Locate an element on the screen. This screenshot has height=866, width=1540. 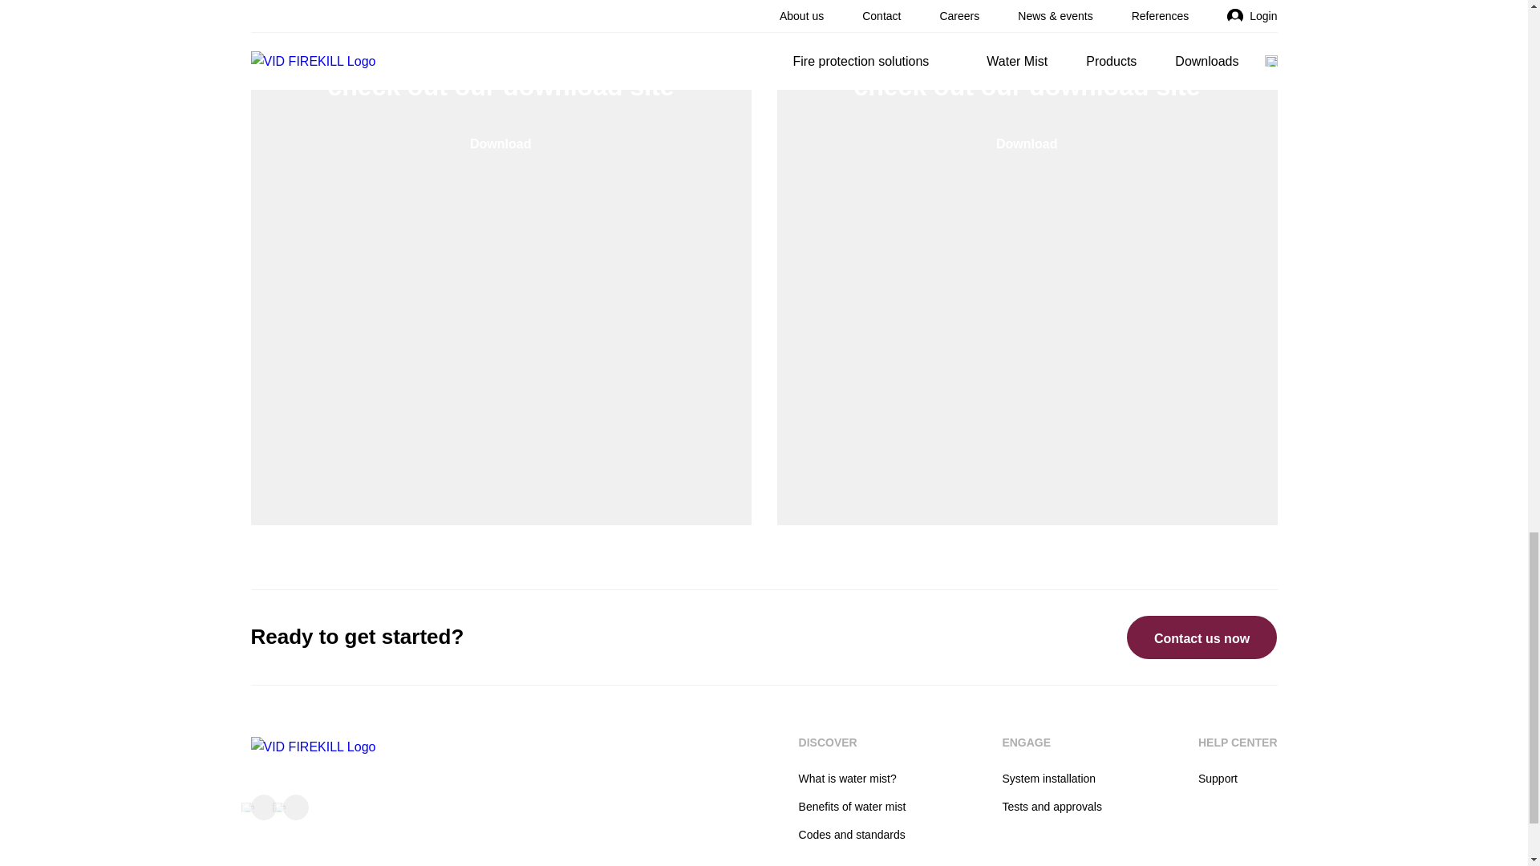
Download is located at coordinates (500, 143).